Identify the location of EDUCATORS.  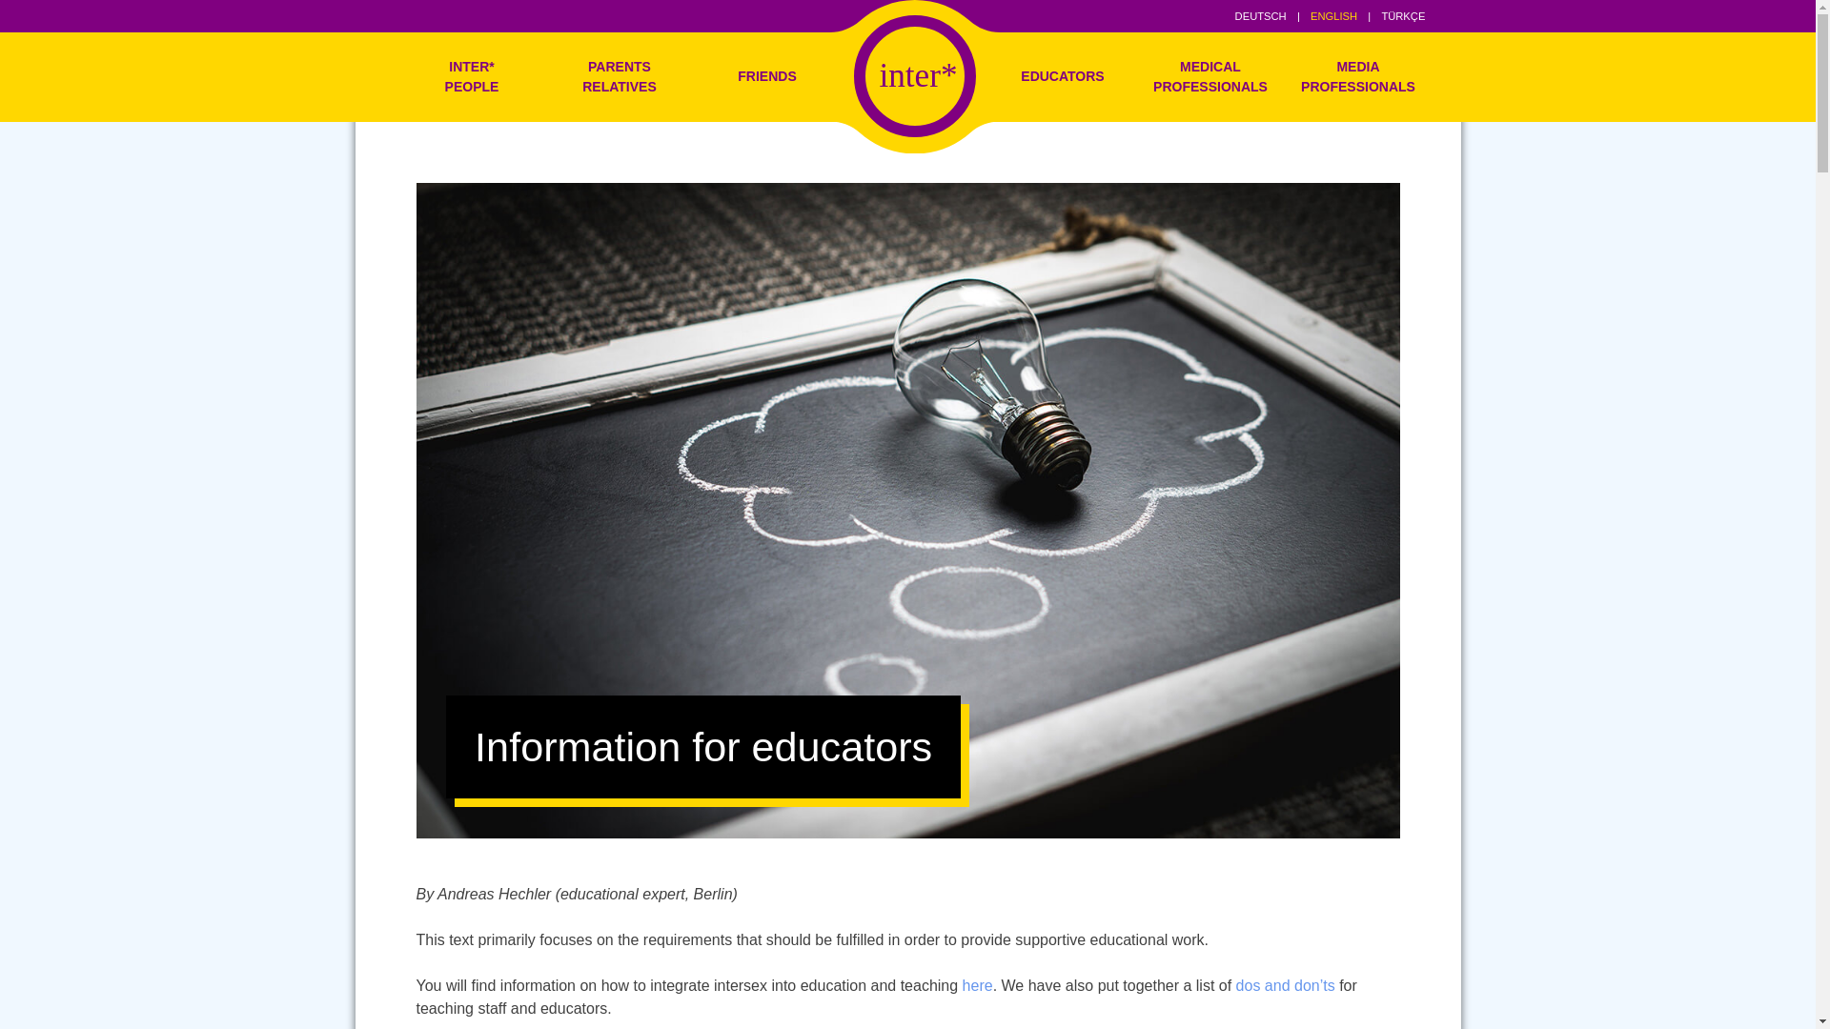
(1063, 76).